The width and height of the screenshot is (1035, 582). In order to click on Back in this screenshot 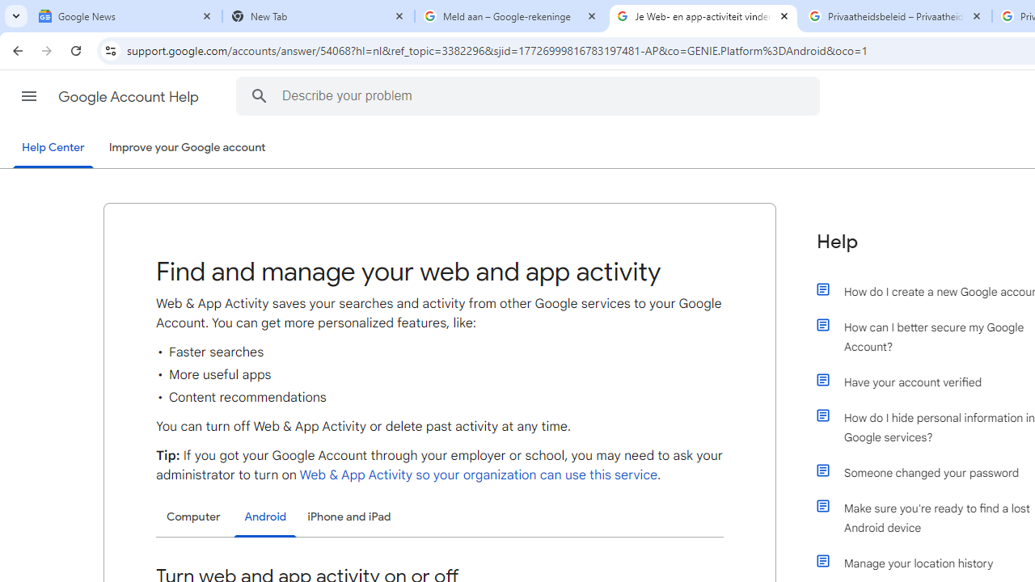, I will do `click(15, 50)`.